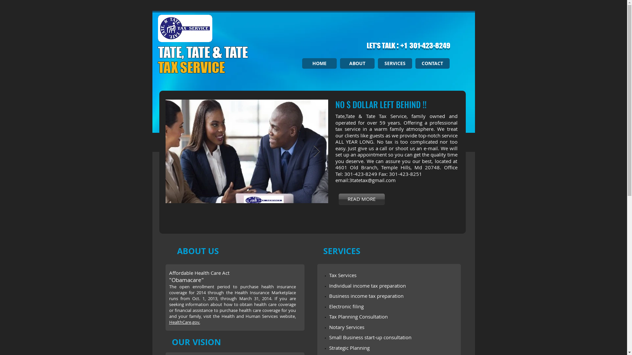 This screenshot has width=632, height=355. I want to click on CONTACT, so click(433, 63).